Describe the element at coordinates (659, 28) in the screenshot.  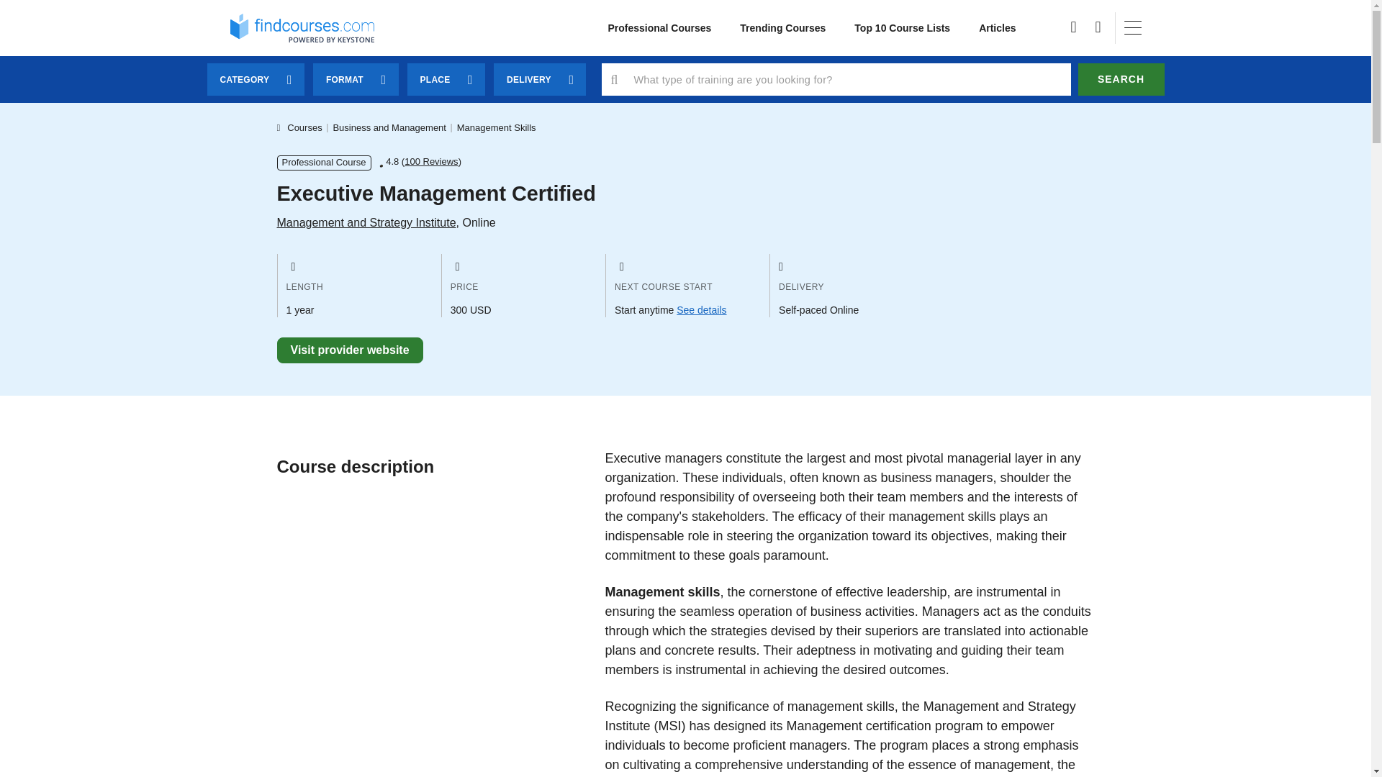
I see `All course categories` at that location.